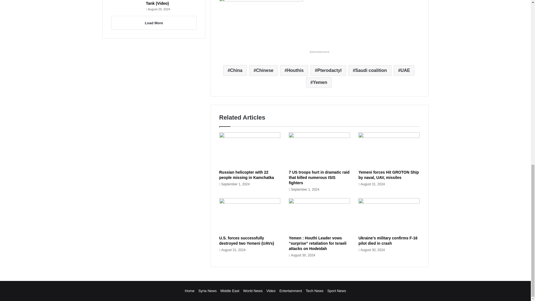  What do you see at coordinates (370, 71) in the screenshot?
I see `Saudi coalition` at bounding box center [370, 71].